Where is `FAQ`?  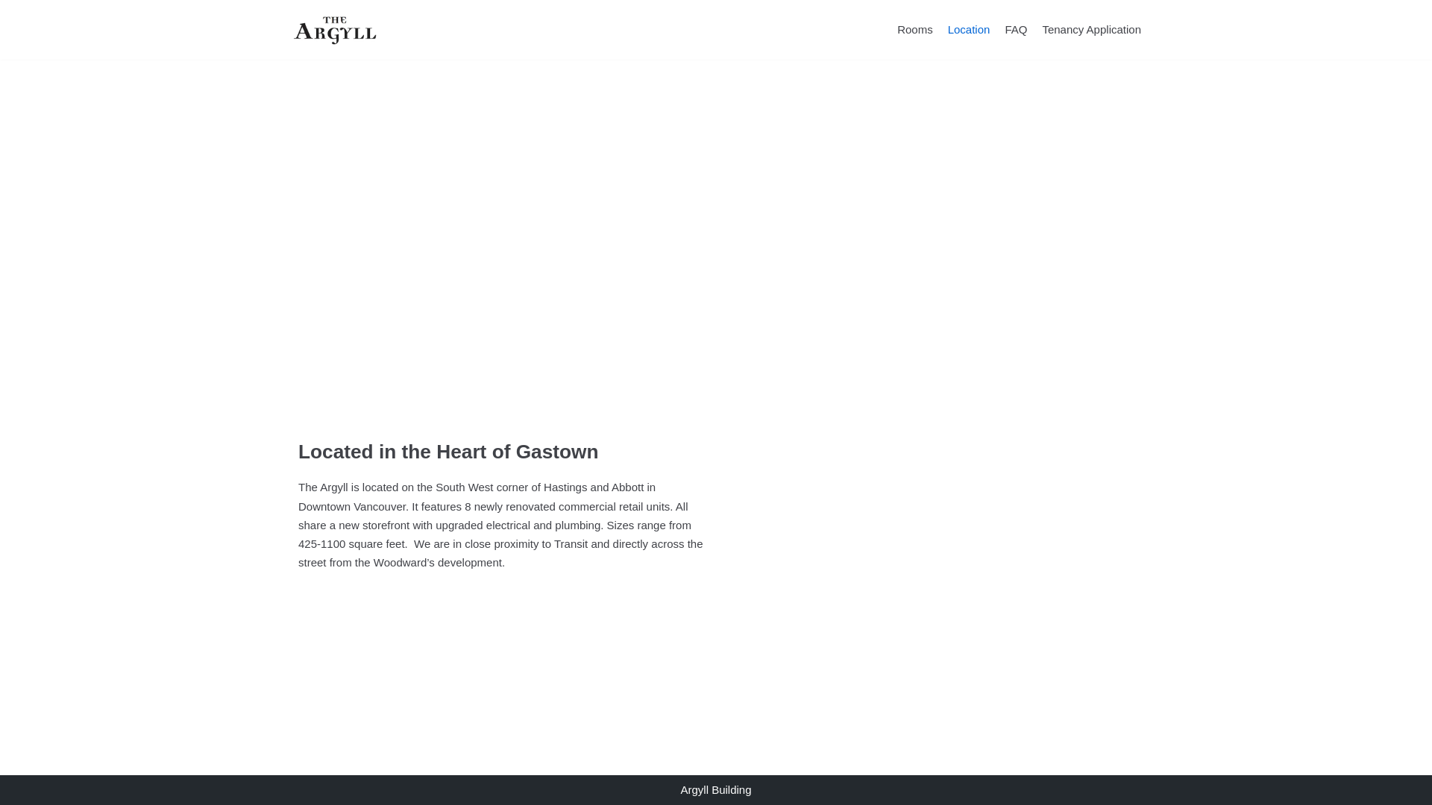 FAQ is located at coordinates (1016, 30).